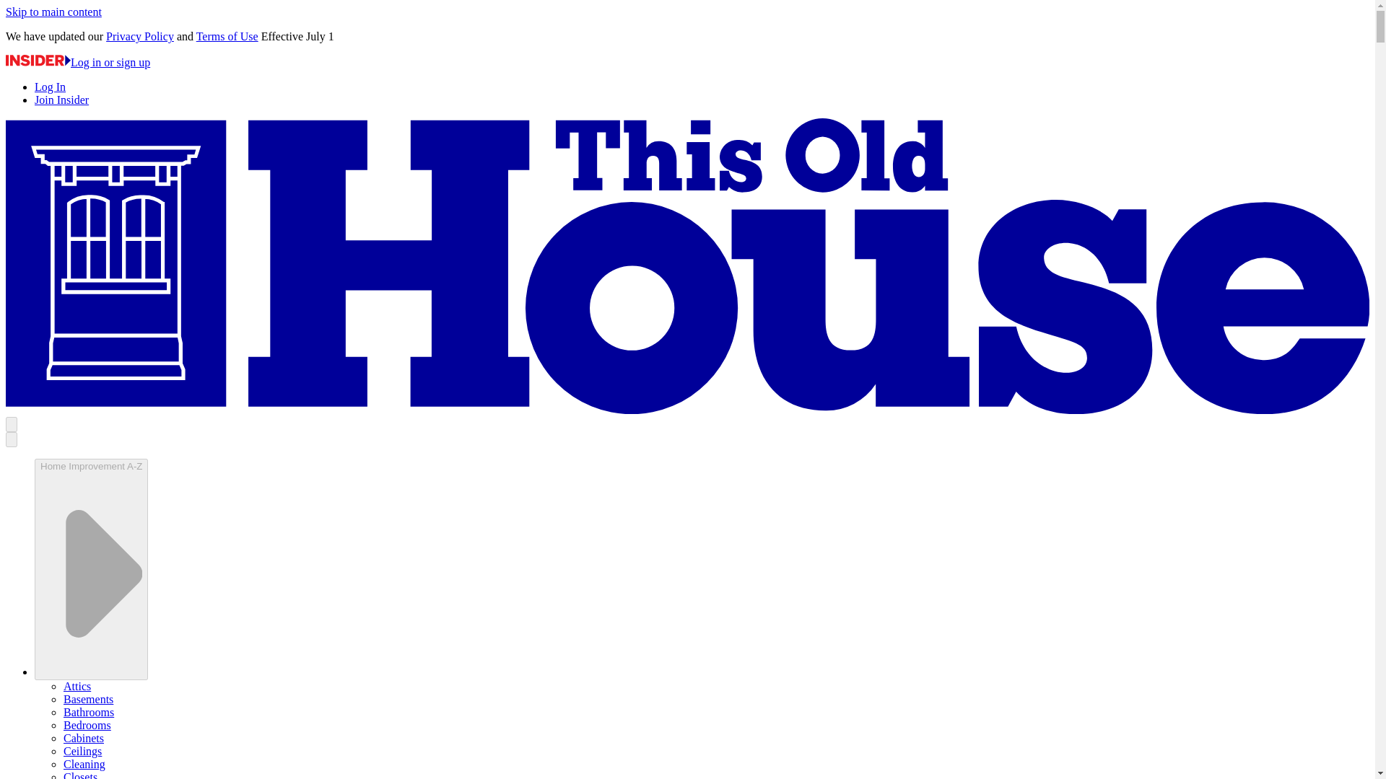 The height and width of the screenshot is (779, 1386). I want to click on Log In, so click(50, 87).